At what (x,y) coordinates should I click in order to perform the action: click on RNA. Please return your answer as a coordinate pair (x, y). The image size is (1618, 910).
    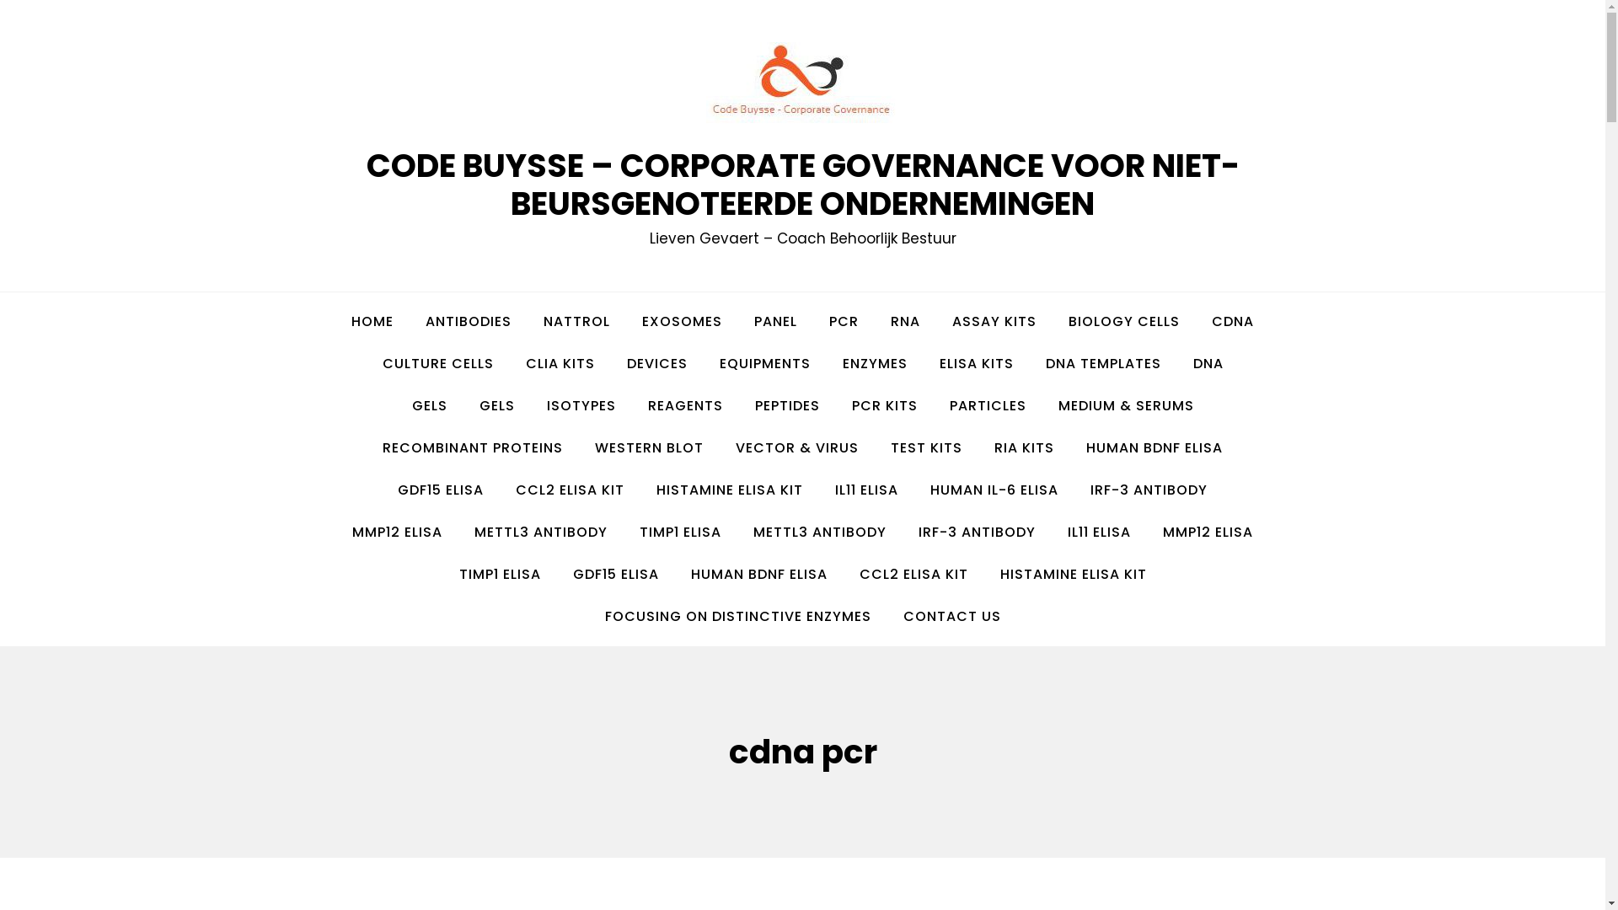
    Looking at the image, I should click on (905, 322).